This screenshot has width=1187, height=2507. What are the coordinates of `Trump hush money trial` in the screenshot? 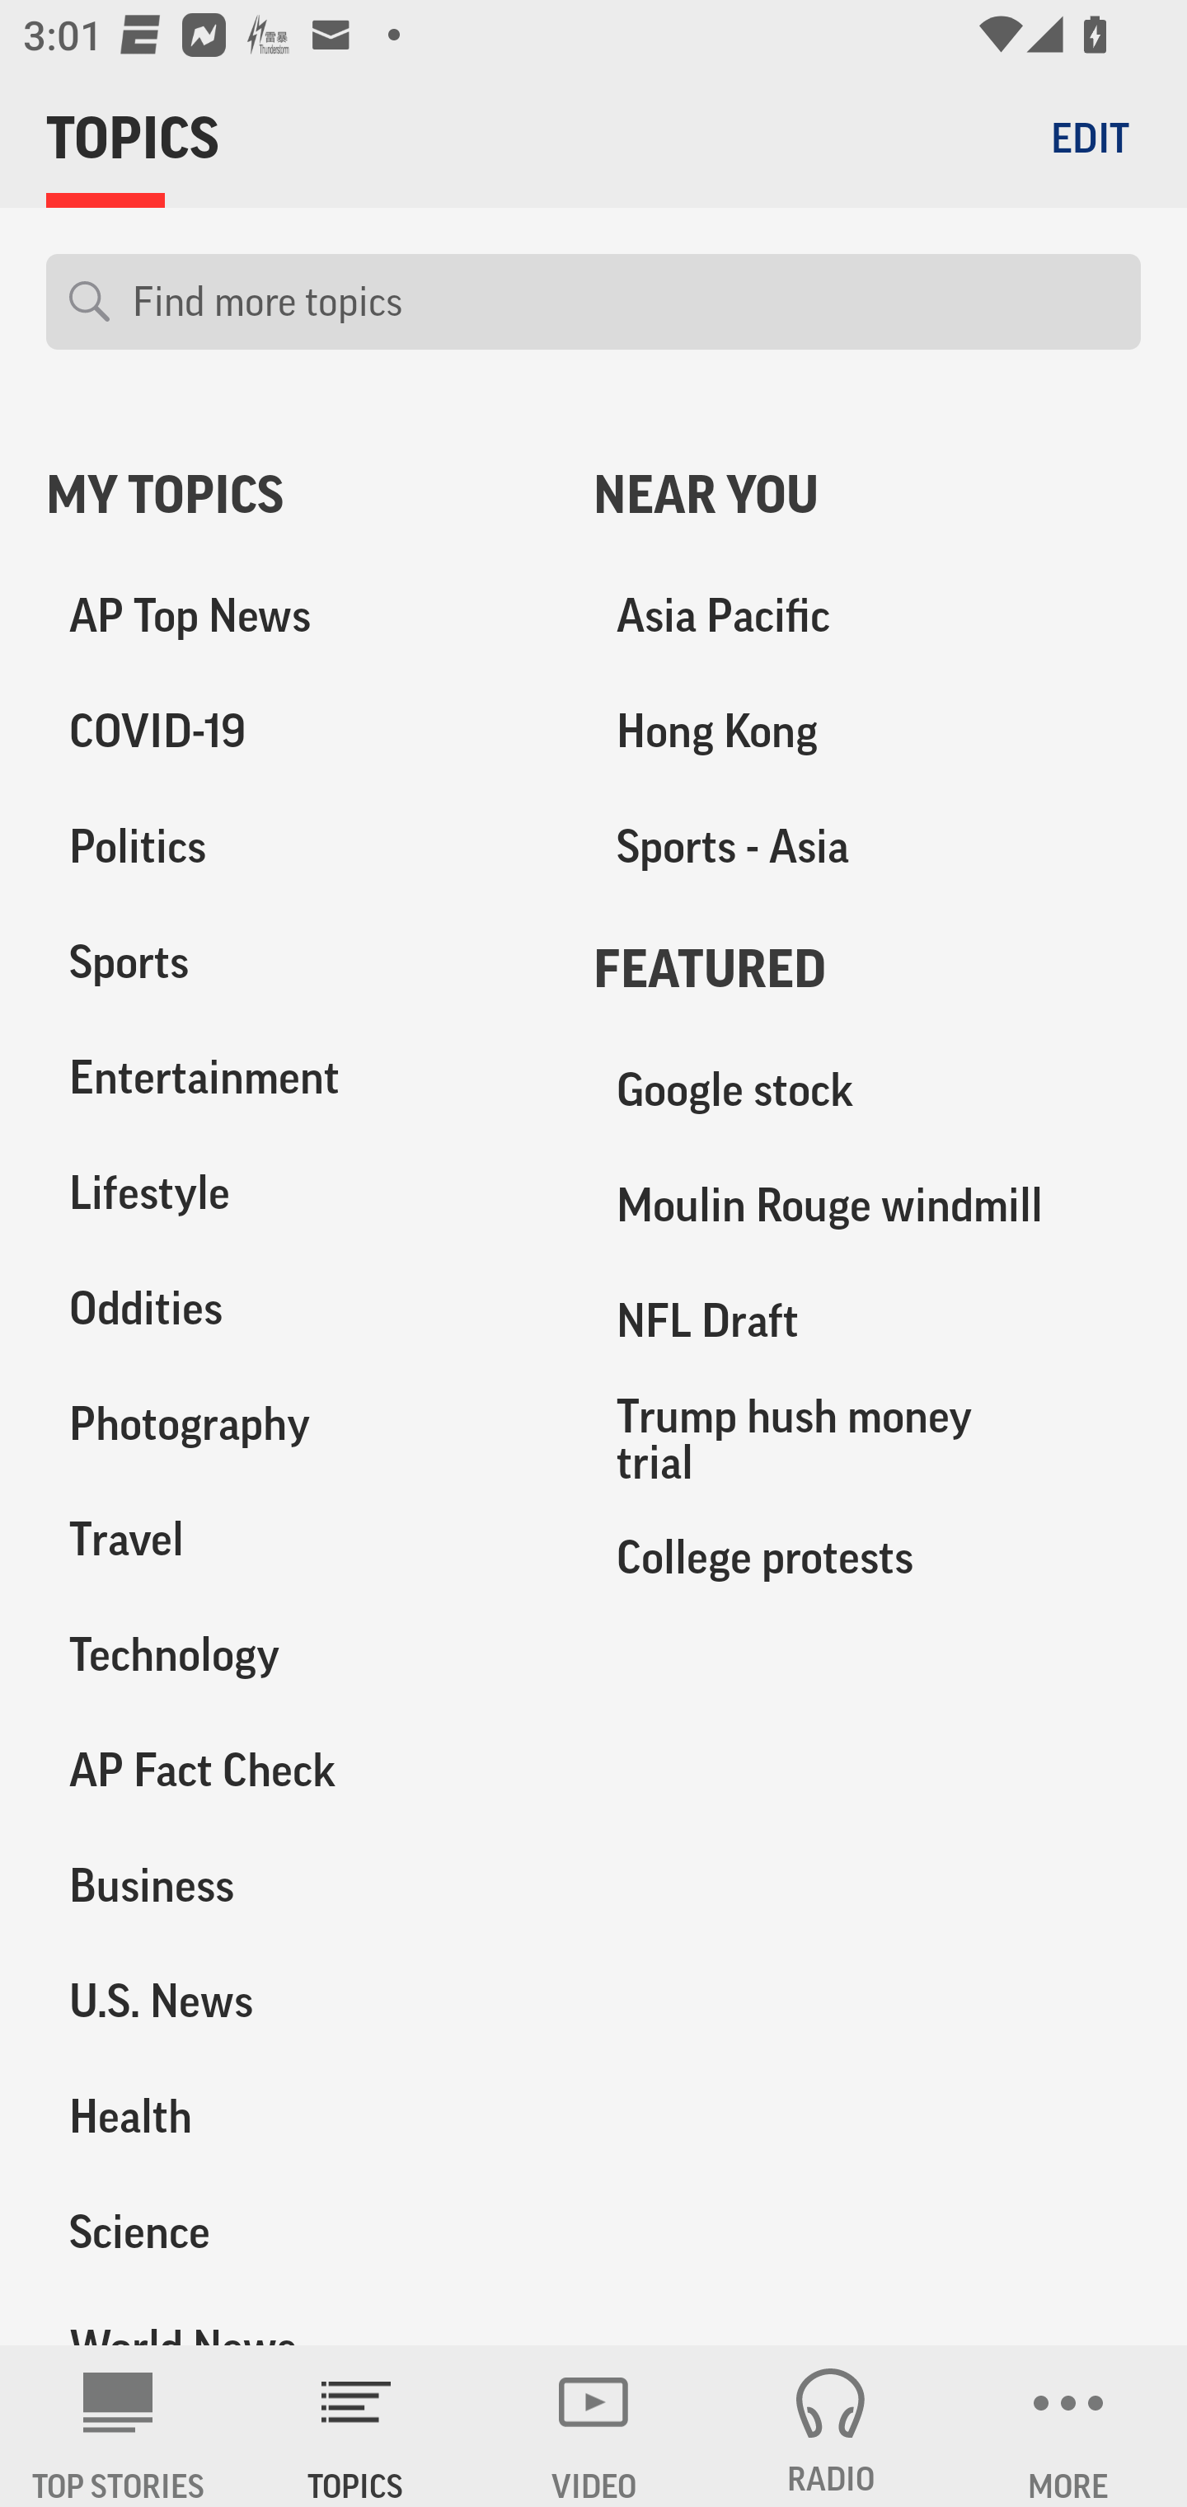 It's located at (867, 1438).